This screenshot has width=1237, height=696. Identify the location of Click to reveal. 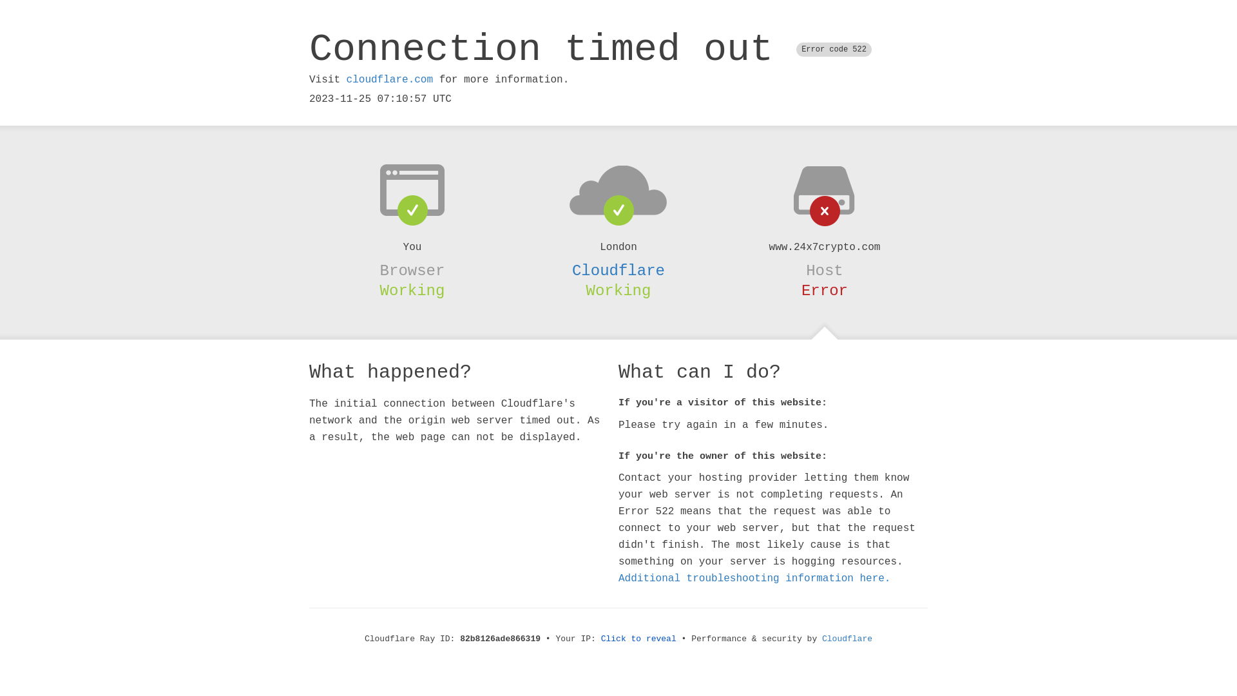
(639, 639).